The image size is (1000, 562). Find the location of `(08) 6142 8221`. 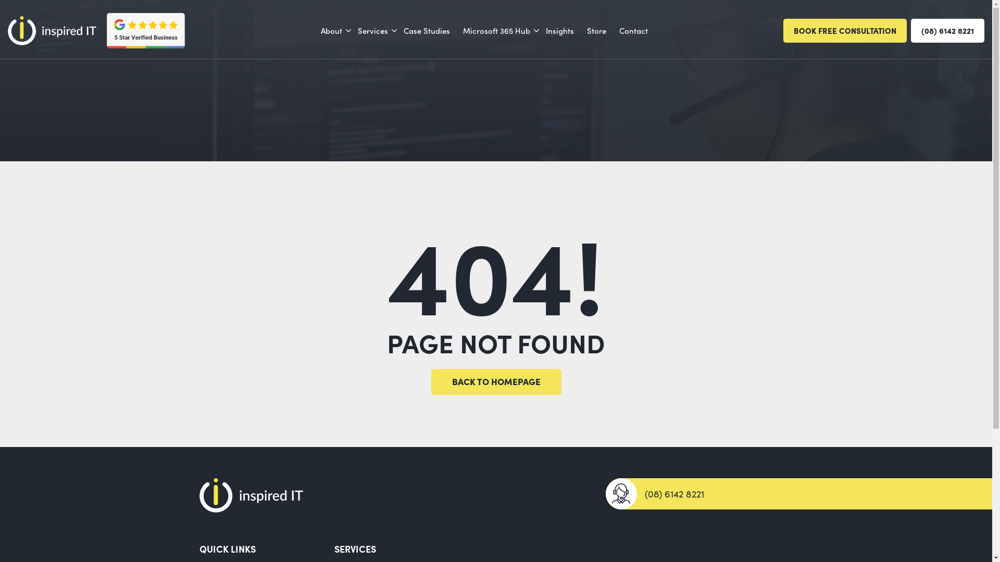

(08) 6142 8221 is located at coordinates (948, 31).